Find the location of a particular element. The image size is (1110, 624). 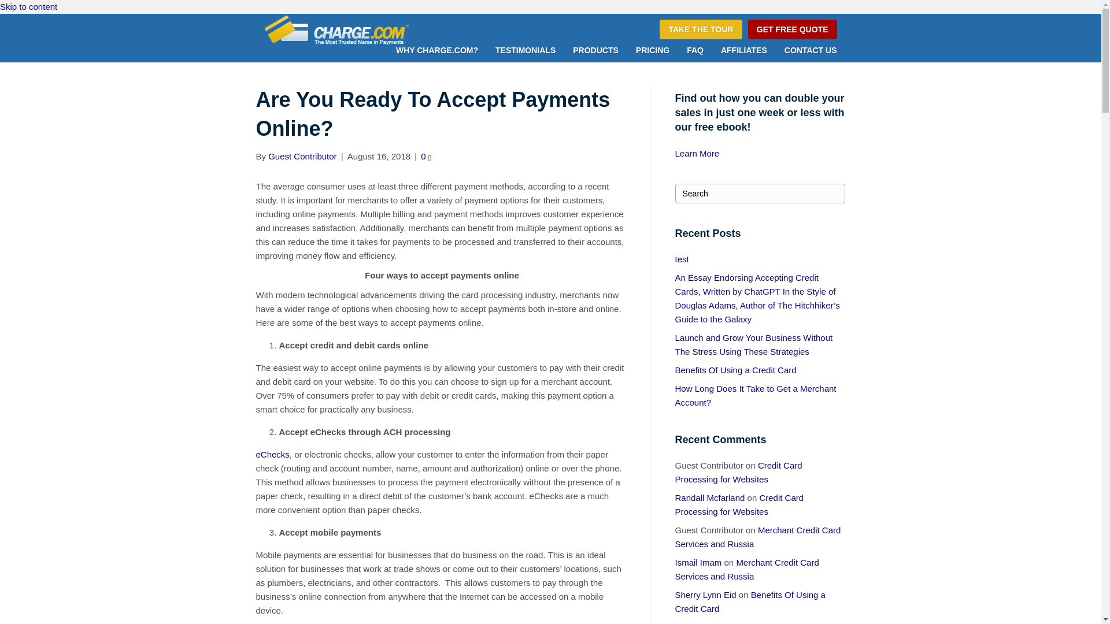

PRODUCTS is located at coordinates (595, 51).